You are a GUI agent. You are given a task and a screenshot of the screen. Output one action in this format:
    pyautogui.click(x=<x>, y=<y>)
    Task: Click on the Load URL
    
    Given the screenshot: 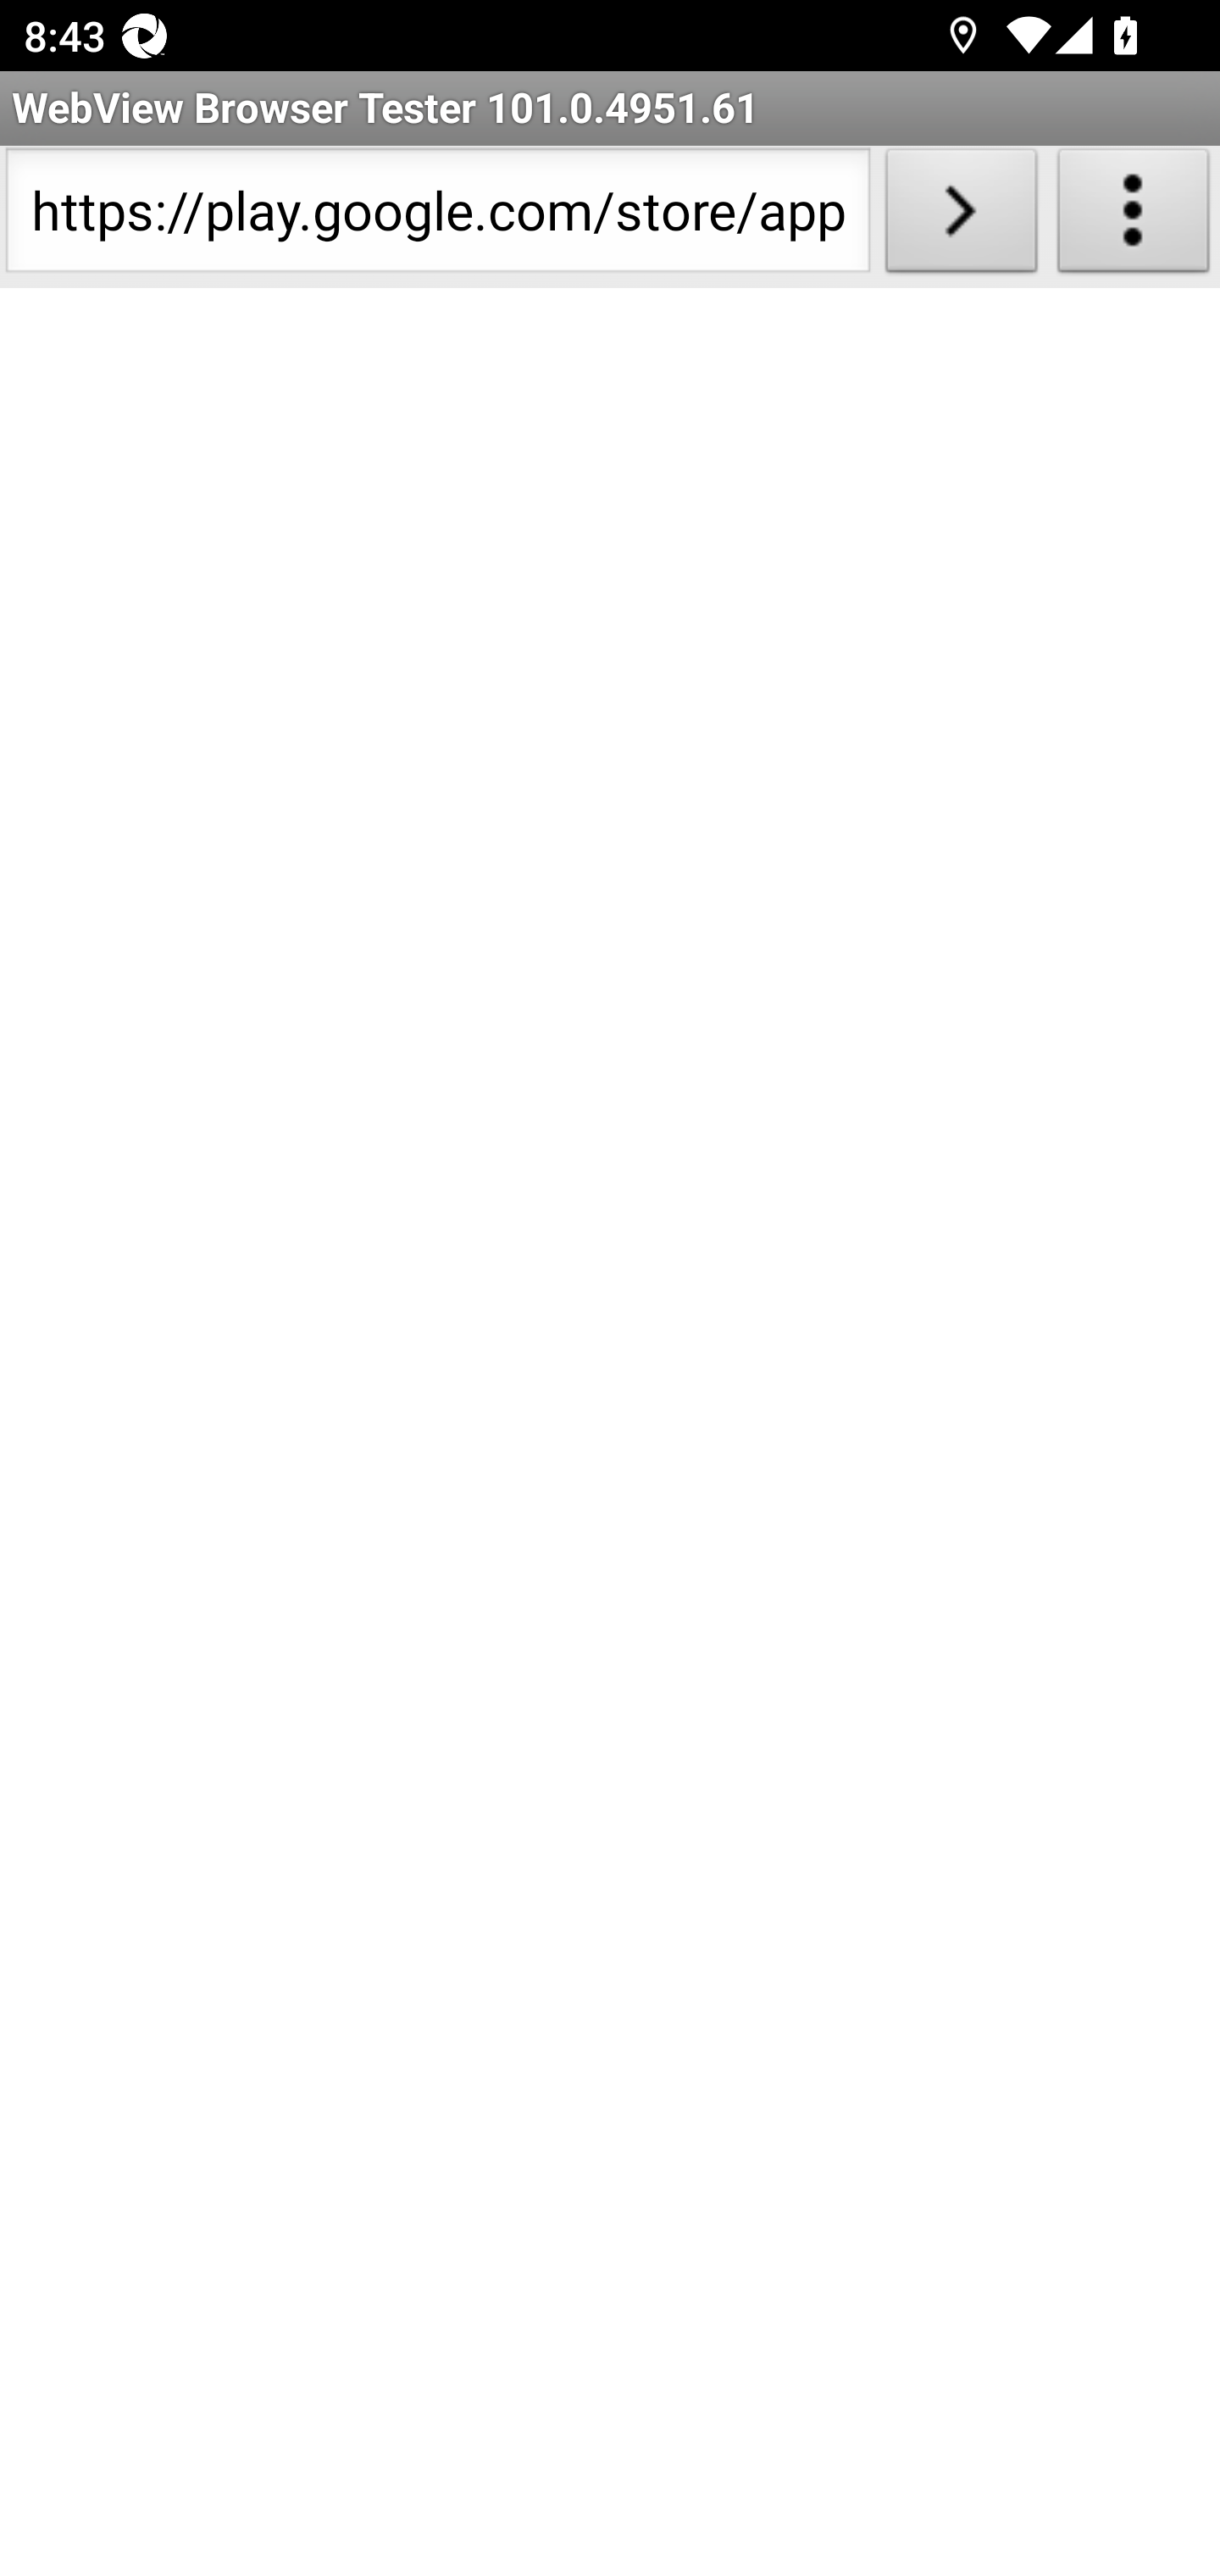 What is the action you would take?
    pyautogui.click(x=961, y=217)
    